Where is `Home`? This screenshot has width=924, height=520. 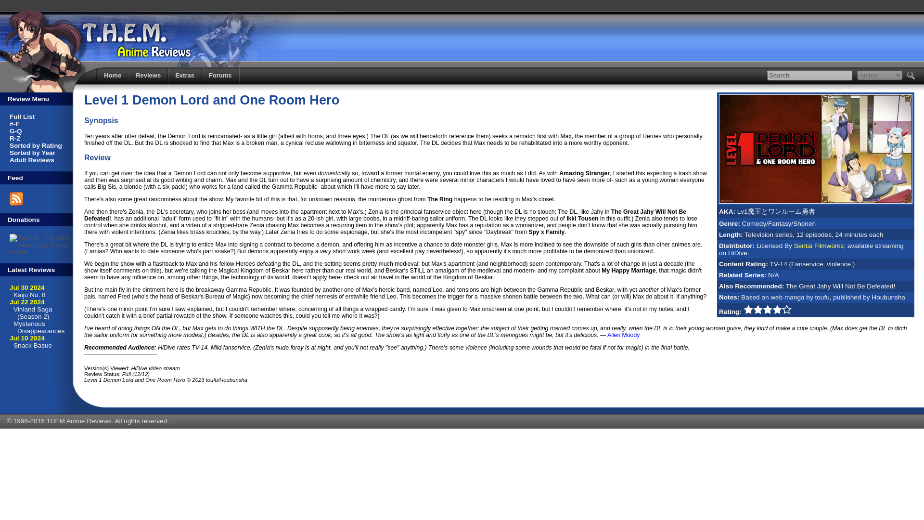 Home is located at coordinates (112, 75).